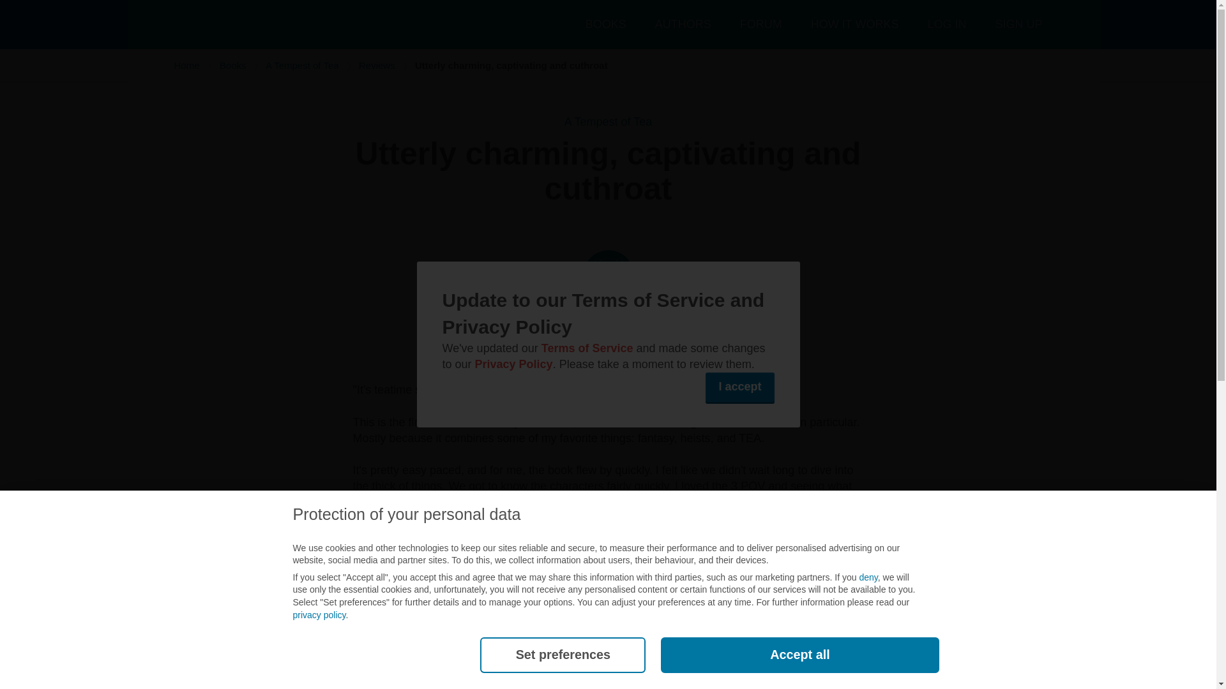  I want to click on BookishFirst logo, so click(269, 24).